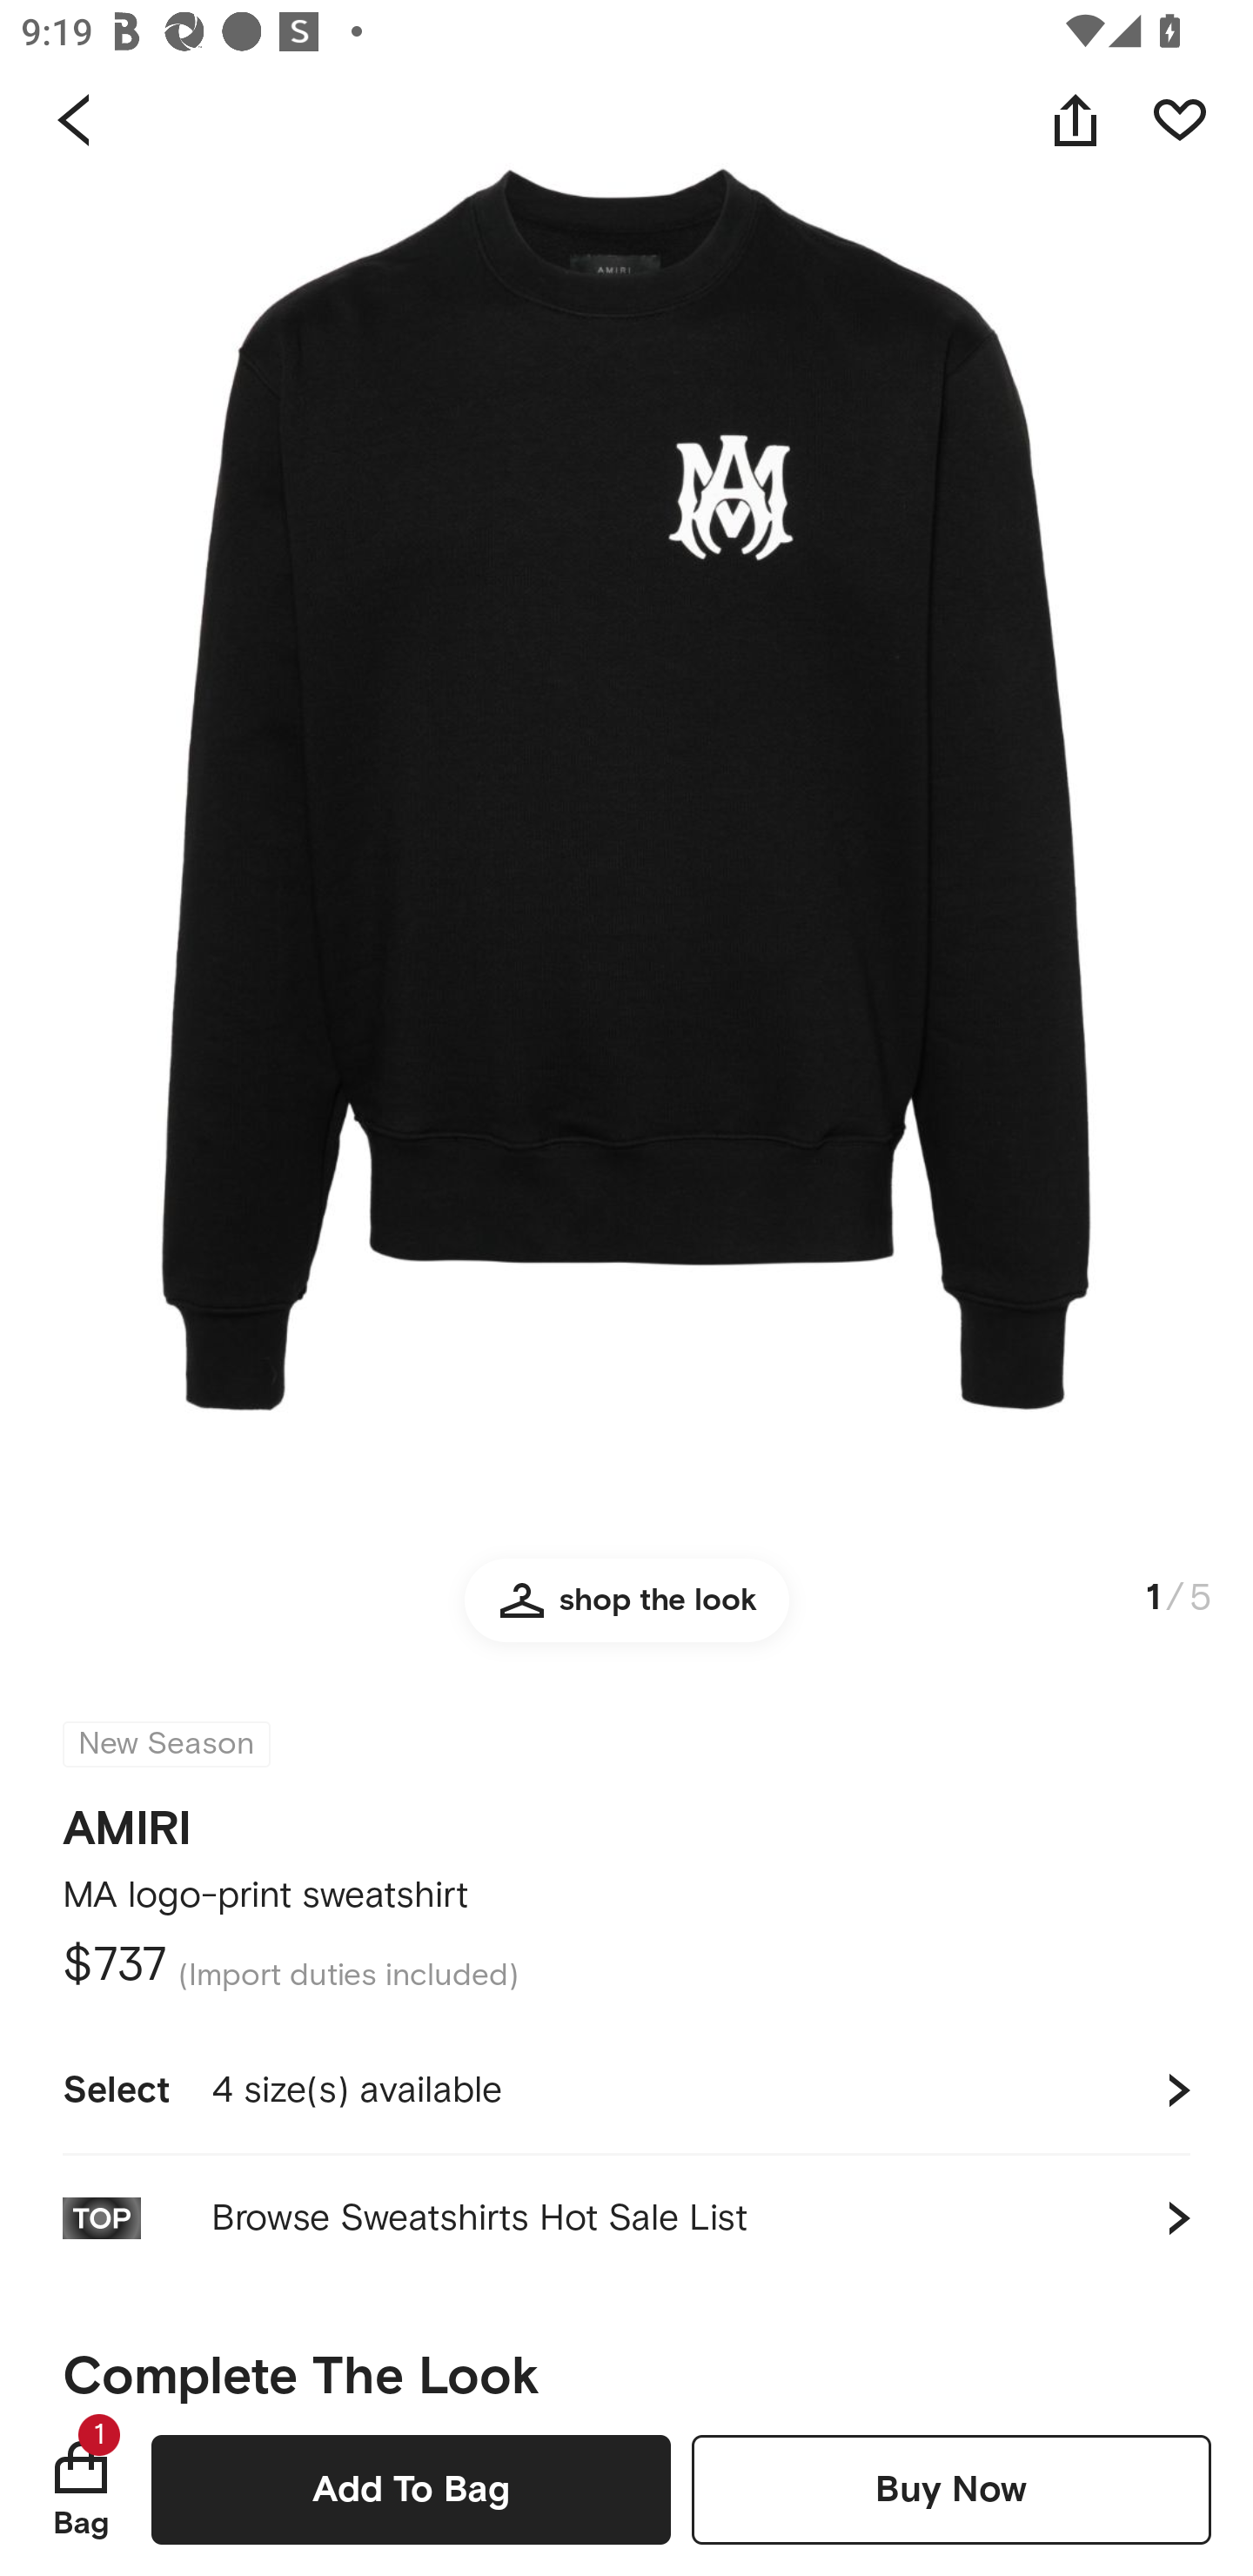 The image size is (1253, 2576). I want to click on Buy Now, so click(951, 2489).